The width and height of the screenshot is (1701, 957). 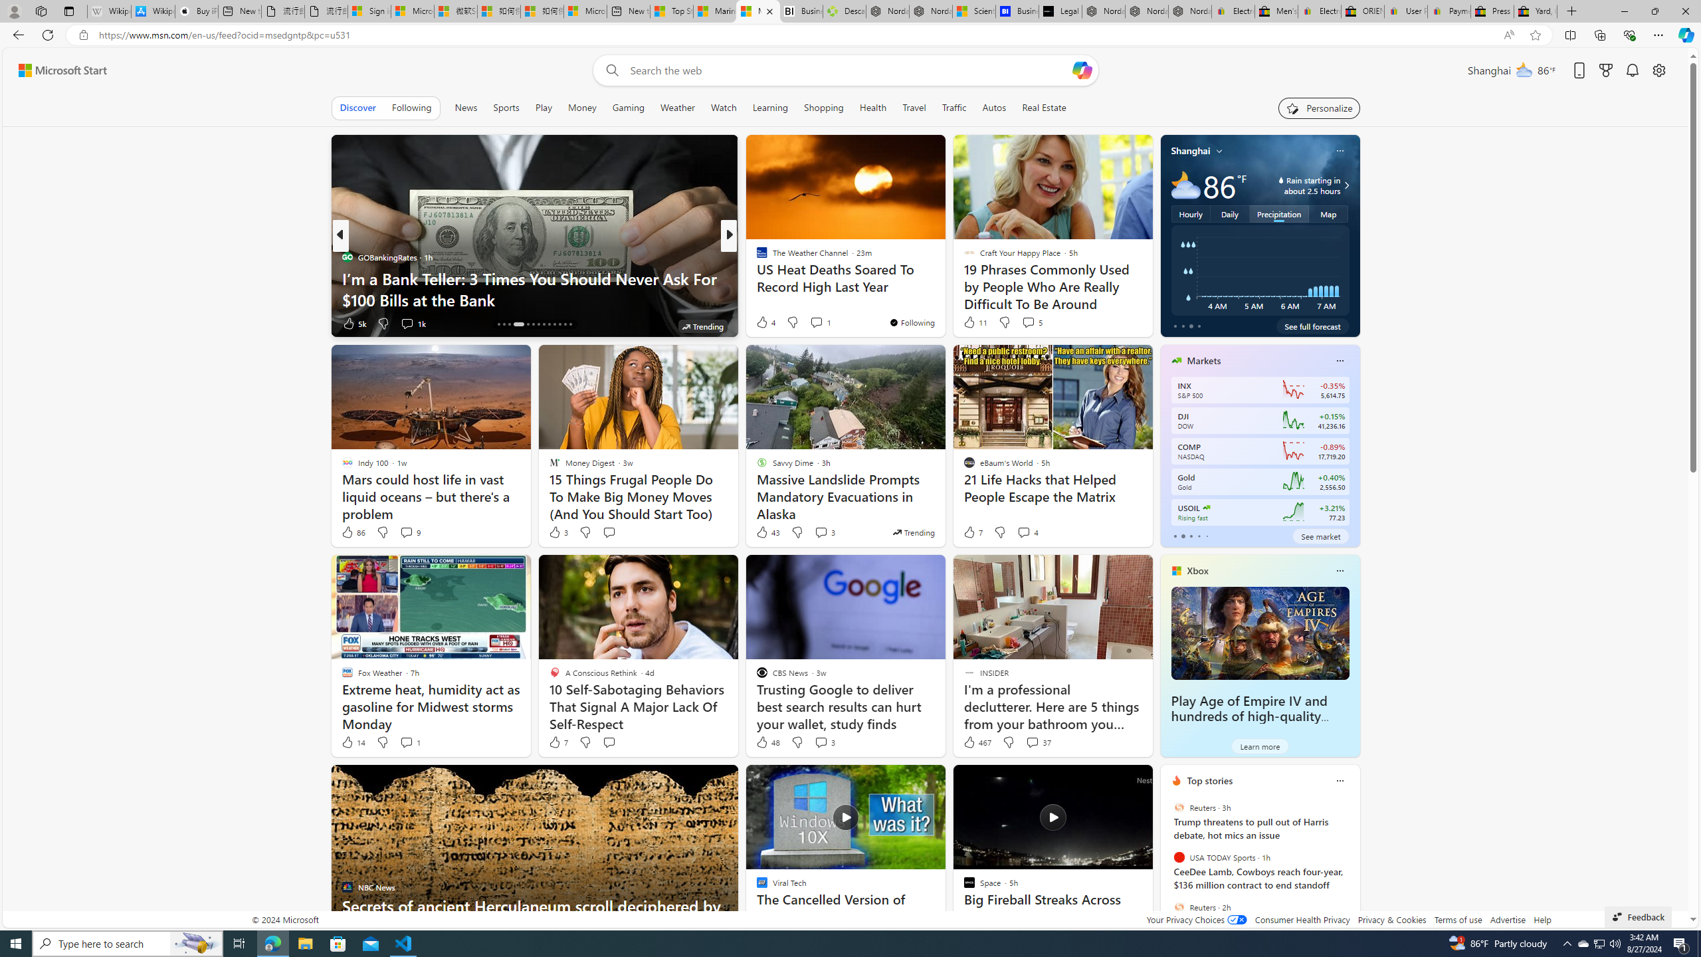 What do you see at coordinates (407, 532) in the screenshot?
I see `View comments 9 Comment` at bounding box center [407, 532].